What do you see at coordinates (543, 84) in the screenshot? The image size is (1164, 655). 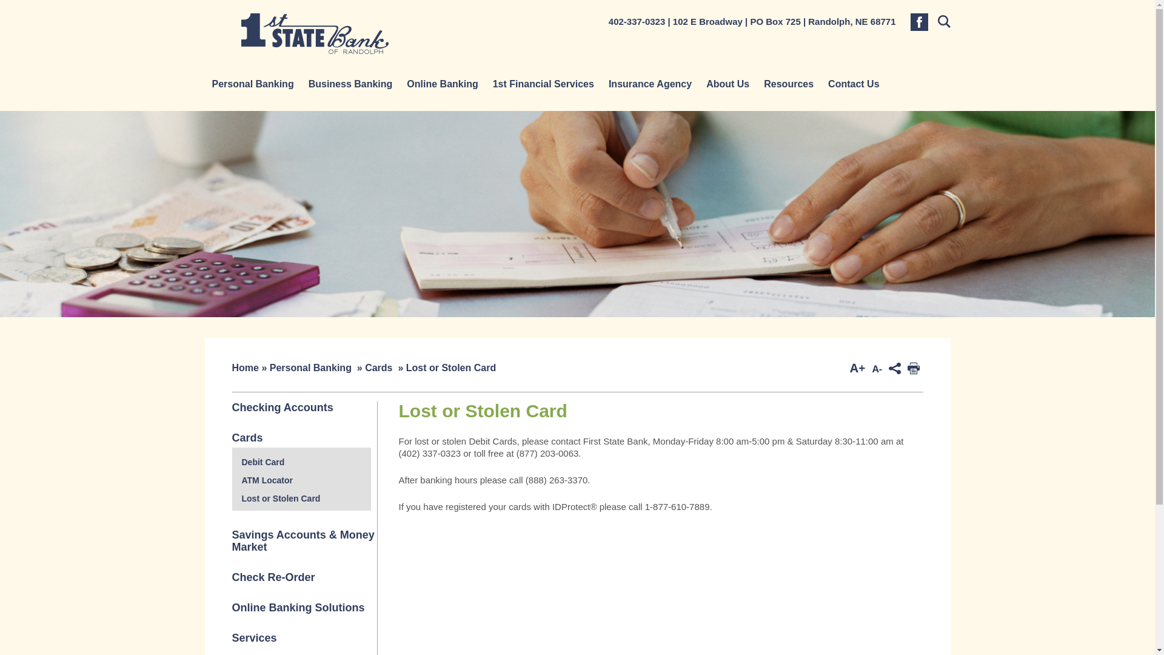 I see `1st Financial Services` at bounding box center [543, 84].